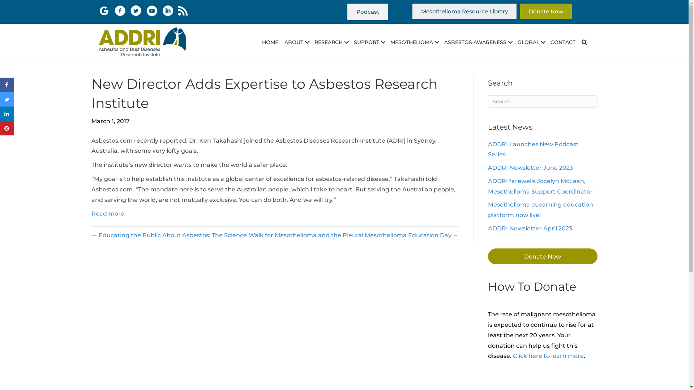  I want to click on Read more, so click(108, 214).